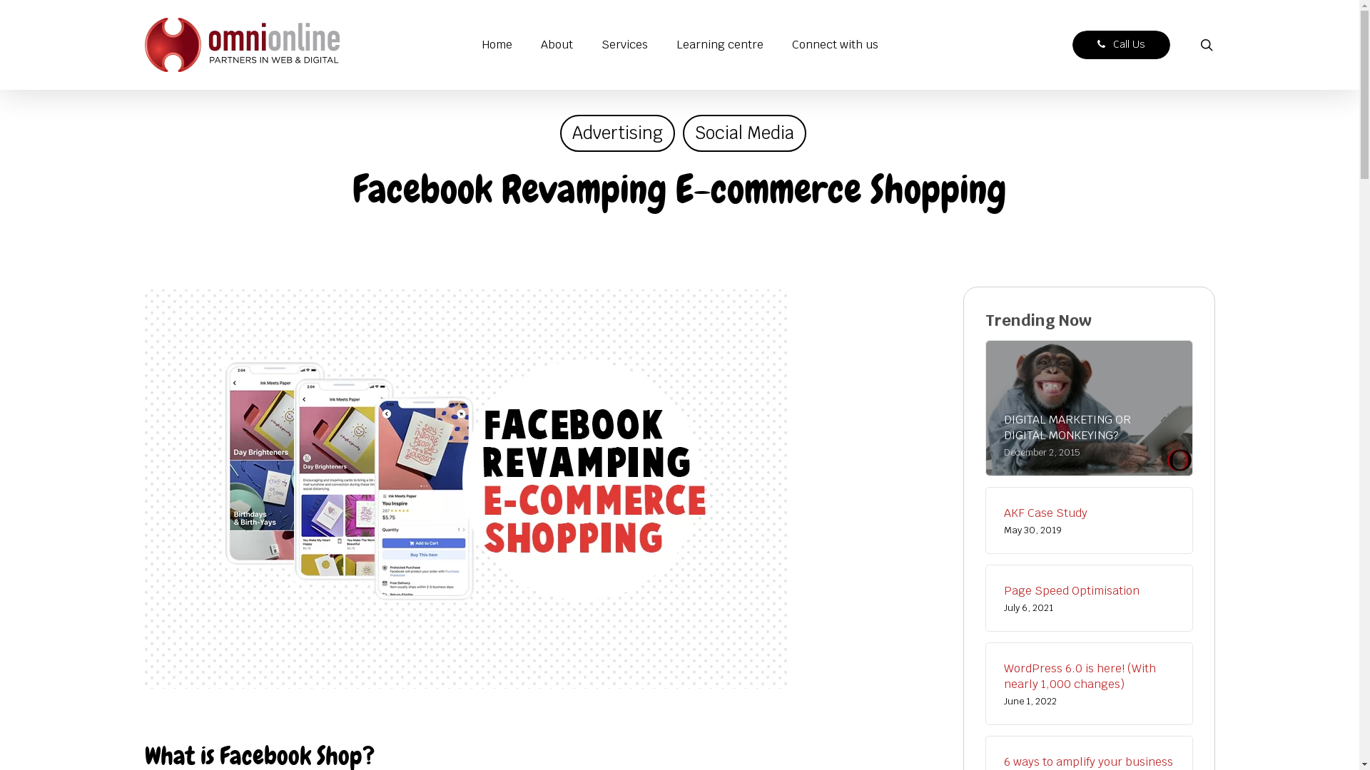  I want to click on Connect with us, so click(835, 46).